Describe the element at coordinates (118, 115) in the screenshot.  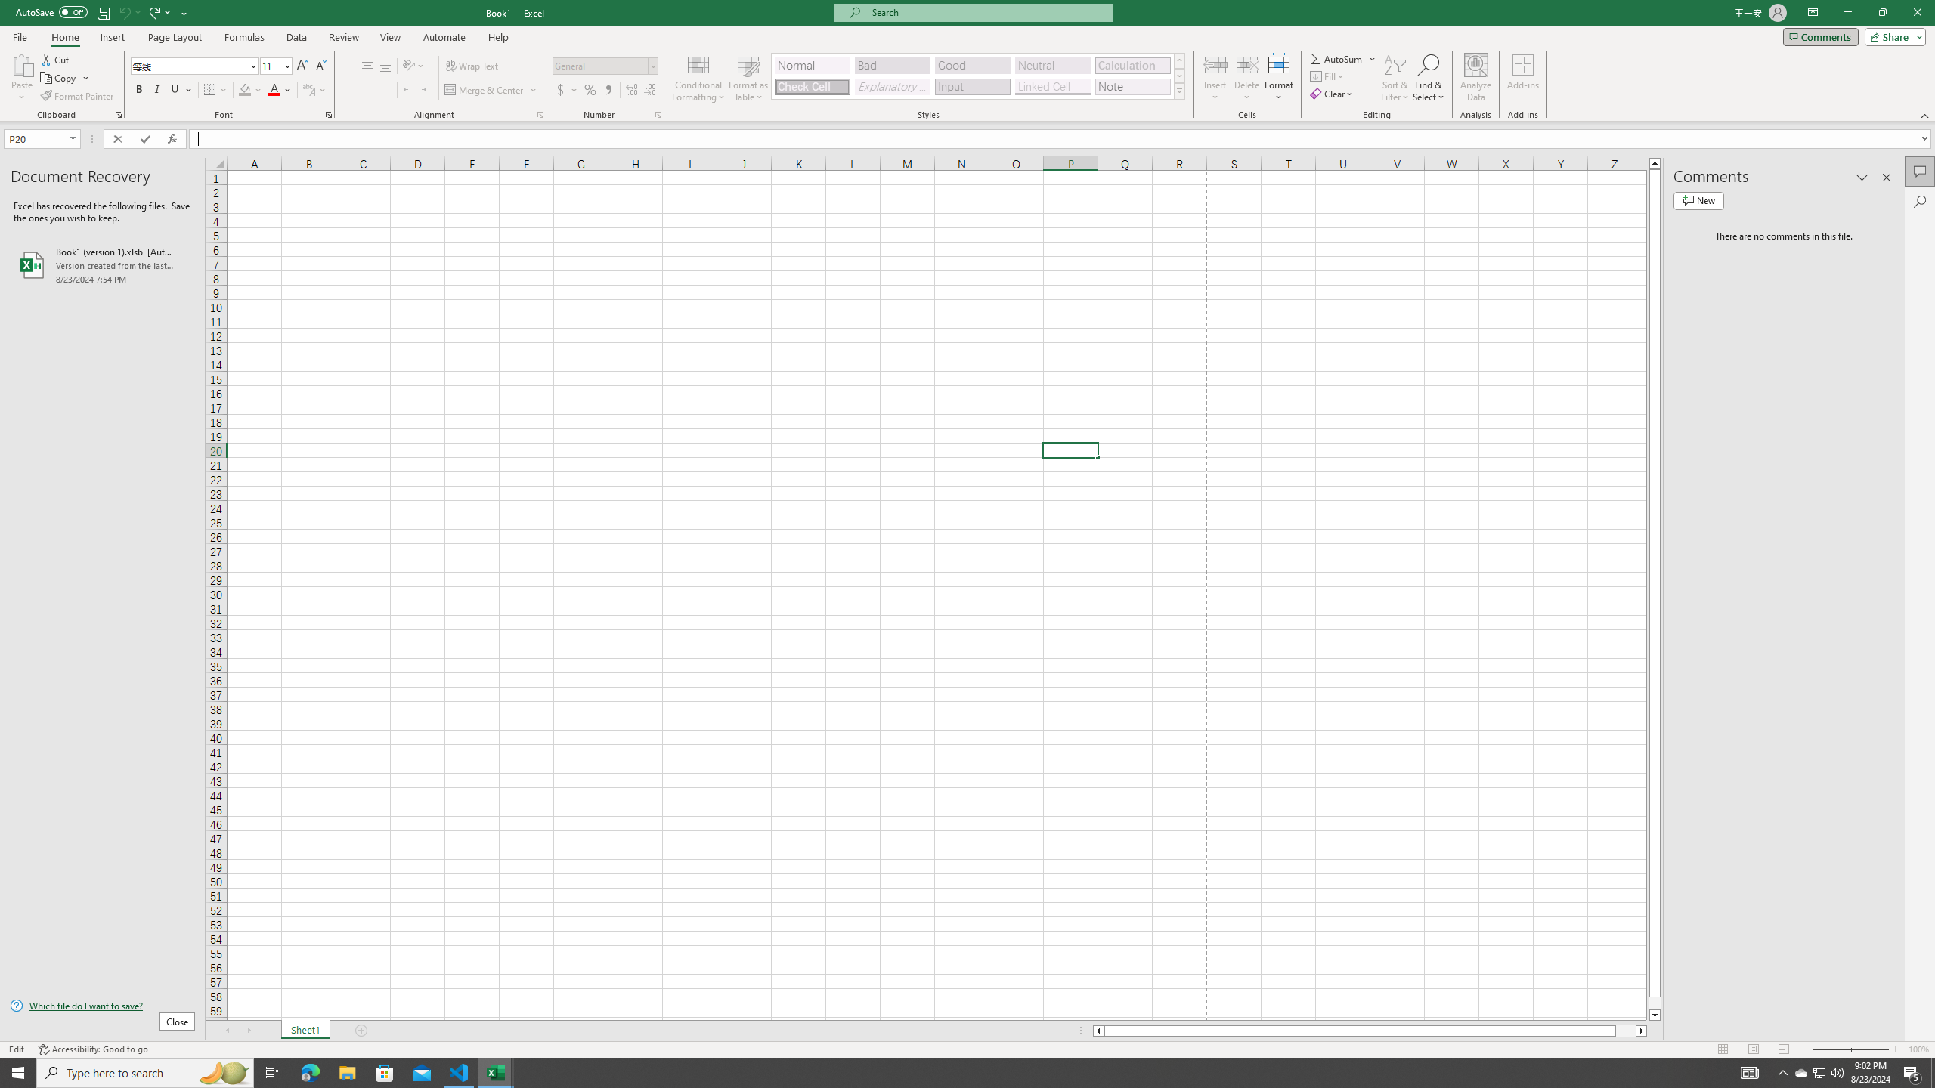
I see `Office Clipboard...` at that location.